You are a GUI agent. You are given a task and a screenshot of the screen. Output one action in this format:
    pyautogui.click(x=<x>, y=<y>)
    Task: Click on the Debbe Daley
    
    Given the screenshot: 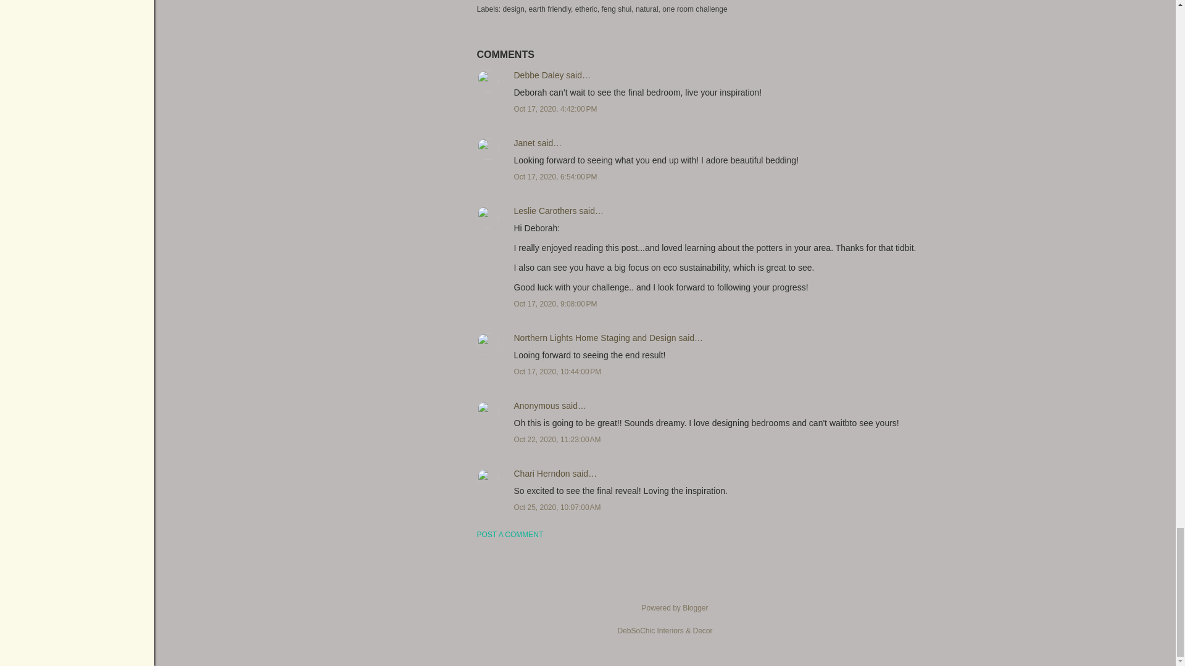 What is the action you would take?
    pyautogui.click(x=538, y=75)
    